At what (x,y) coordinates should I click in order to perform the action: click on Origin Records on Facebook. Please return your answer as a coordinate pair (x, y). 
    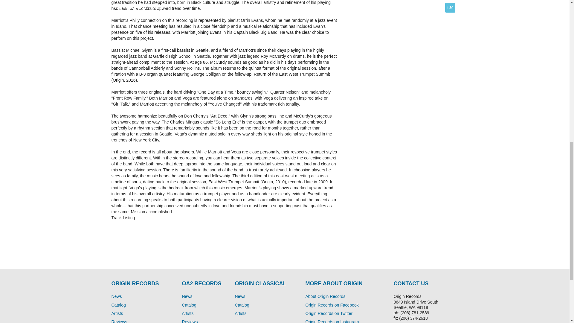
    Looking at the image, I should click on (332, 305).